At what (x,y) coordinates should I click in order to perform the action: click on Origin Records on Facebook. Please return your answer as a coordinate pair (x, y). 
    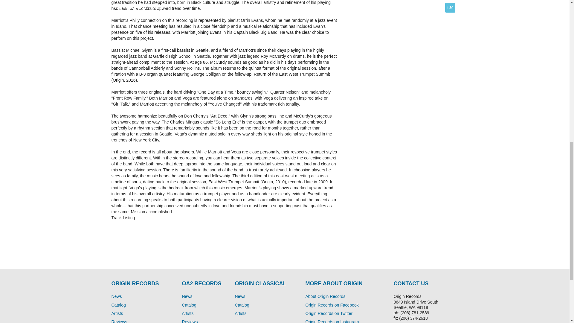
    Looking at the image, I should click on (332, 305).